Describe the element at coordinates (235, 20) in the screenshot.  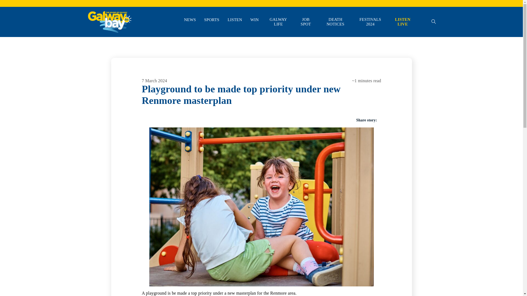
I see `LISTEN` at that location.